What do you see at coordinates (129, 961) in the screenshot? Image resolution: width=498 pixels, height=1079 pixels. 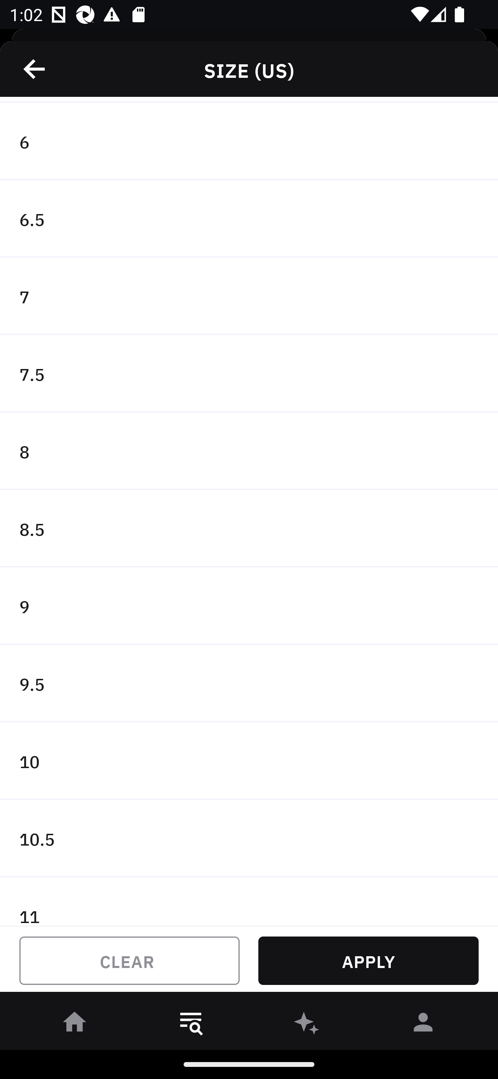 I see `CLEAR ` at bounding box center [129, 961].